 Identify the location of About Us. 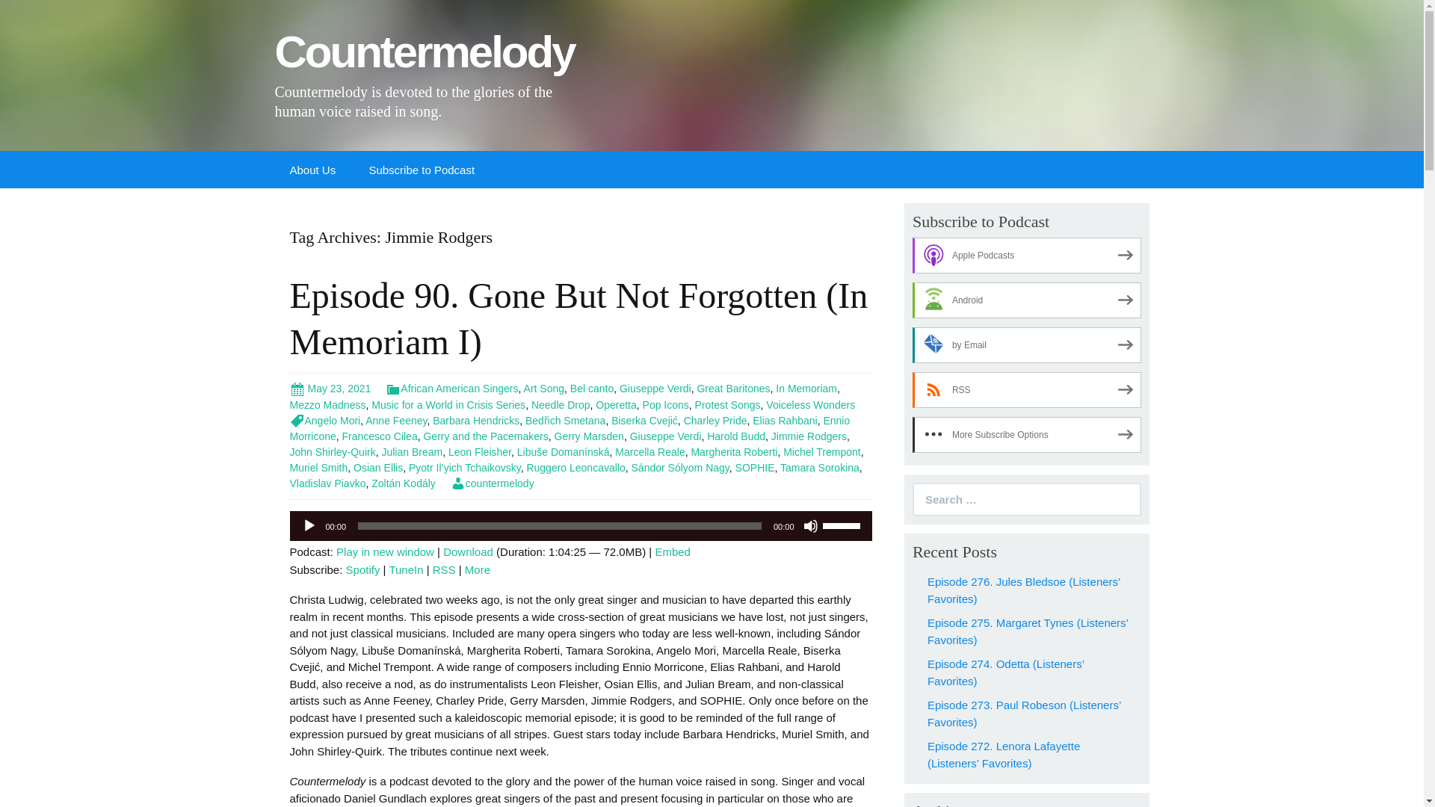
(313, 169).